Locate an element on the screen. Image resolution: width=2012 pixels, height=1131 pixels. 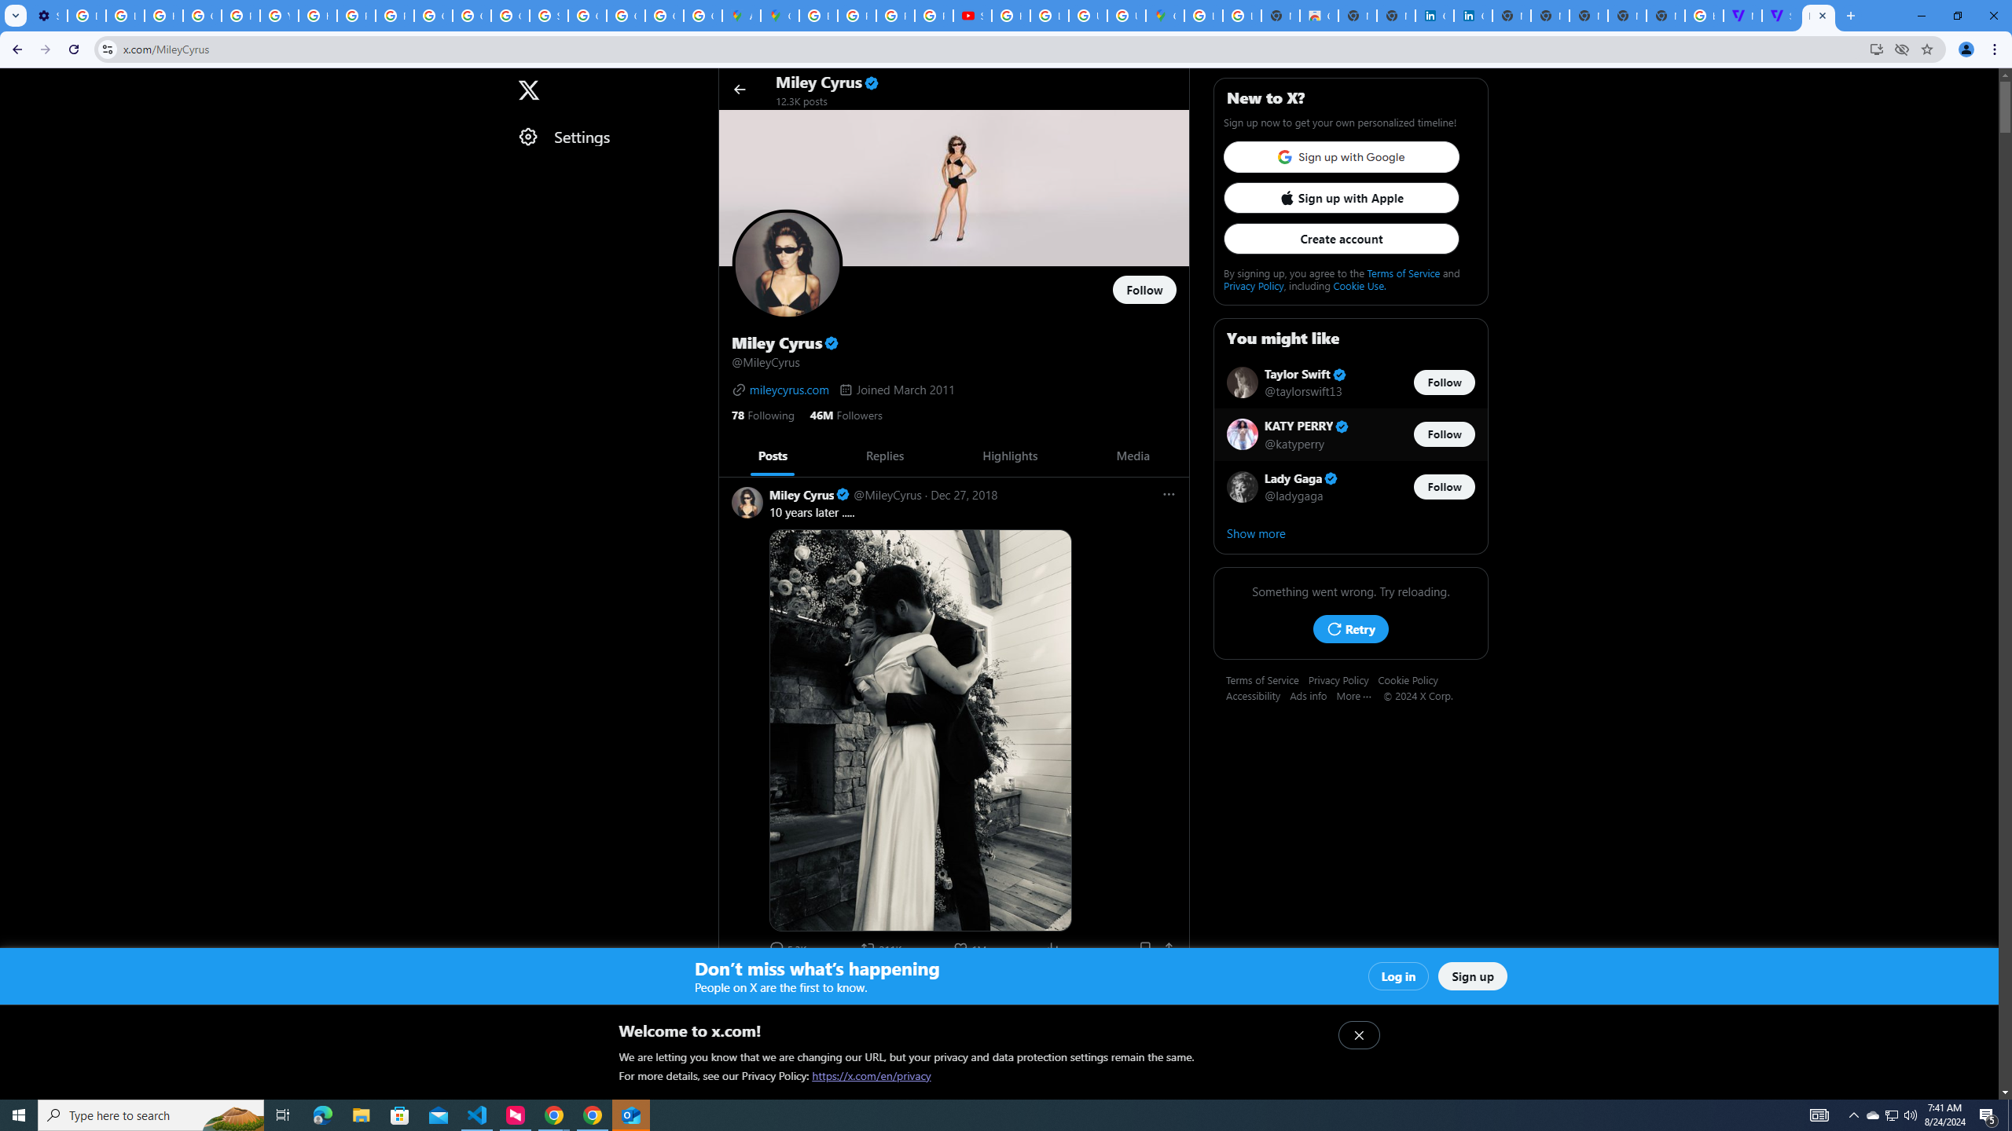
Jul 16, 2019 is located at coordinates (960, 983).